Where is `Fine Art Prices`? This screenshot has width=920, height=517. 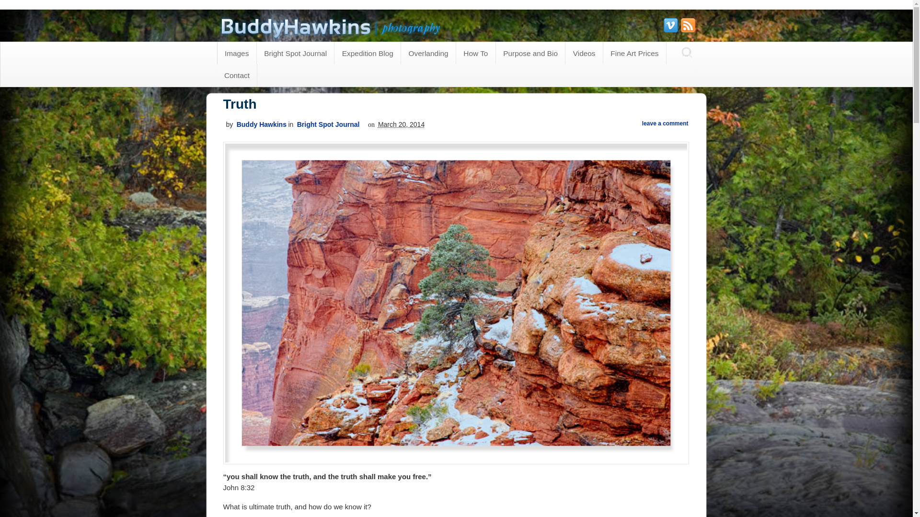
Fine Art Prices is located at coordinates (634, 53).